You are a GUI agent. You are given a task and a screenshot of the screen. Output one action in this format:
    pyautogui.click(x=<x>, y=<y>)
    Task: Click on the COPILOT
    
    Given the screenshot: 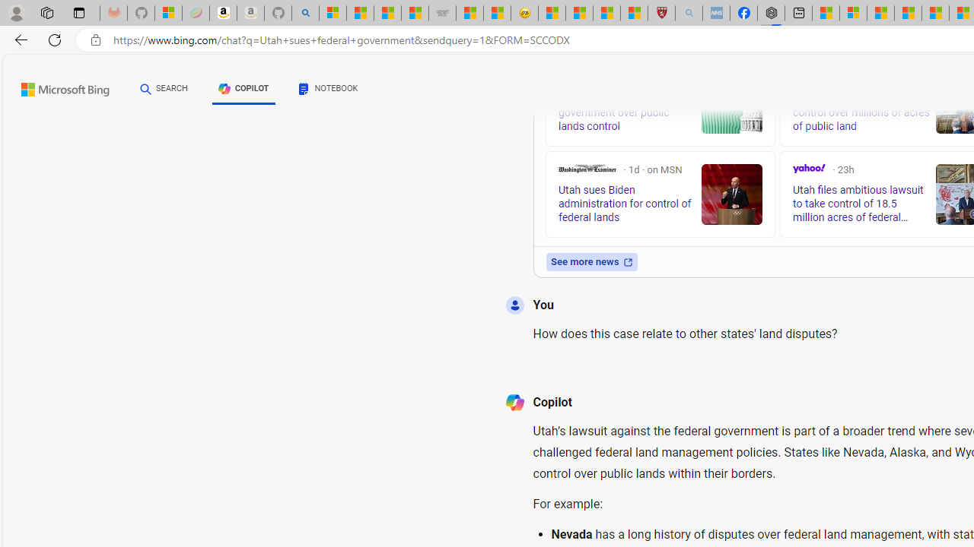 What is the action you would take?
    pyautogui.click(x=243, y=91)
    